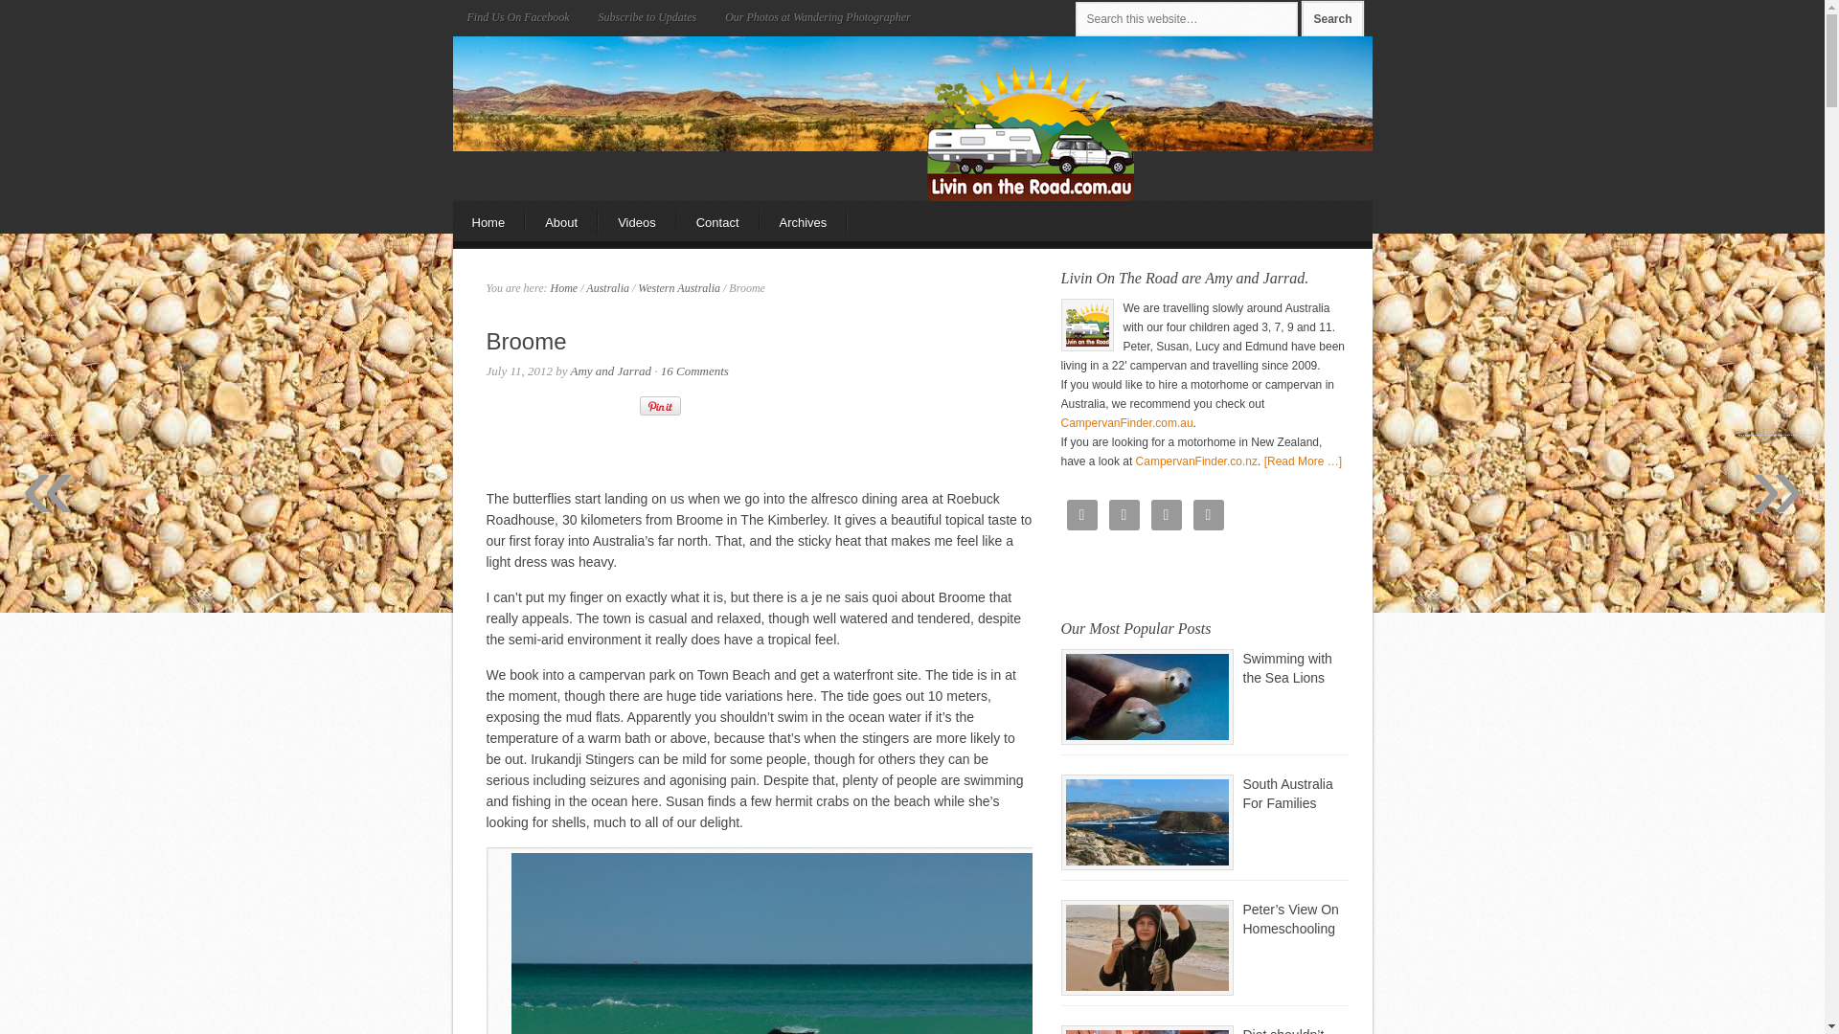 The width and height of the screenshot is (1839, 1034). What do you see at coordinates (1288, 794) in the screenshot?
I see `South Australia For Families` at bounding box center [1288, 794].